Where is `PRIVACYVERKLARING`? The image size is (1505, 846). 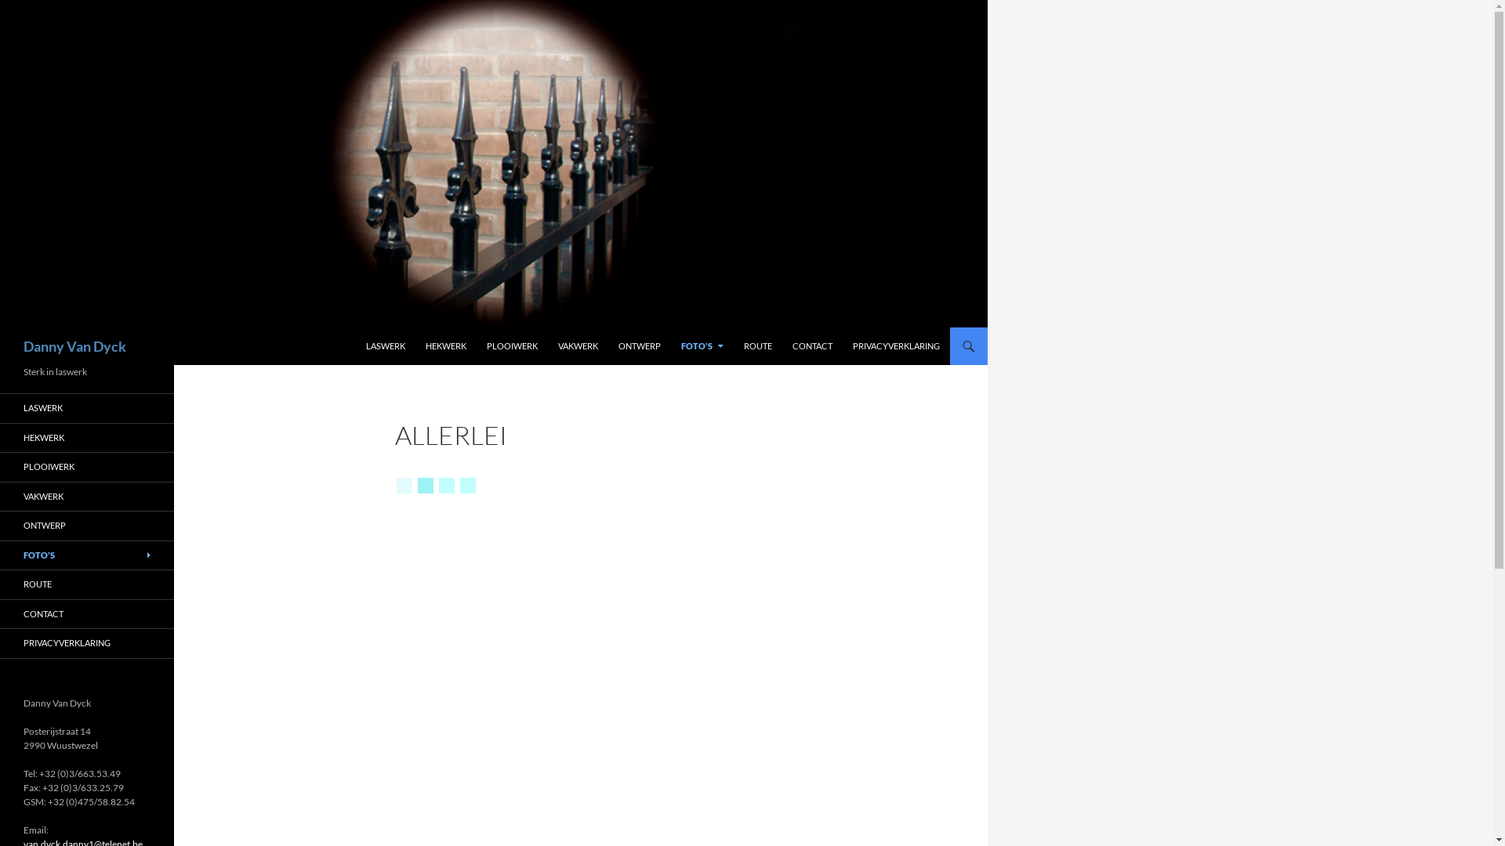 PRIVACYVERKLARING is located at coordinates (87, 644).